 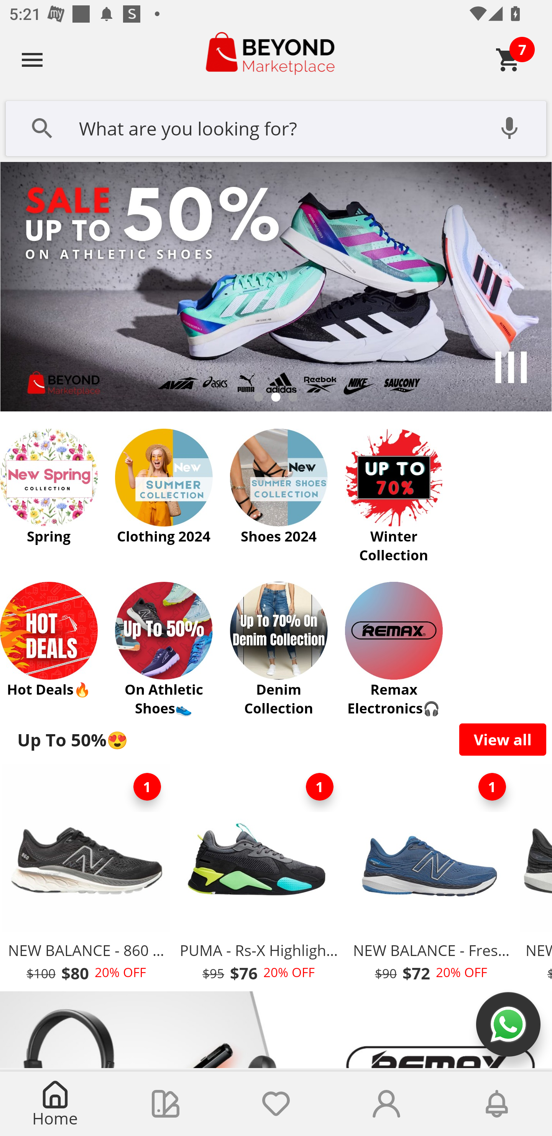 I want to click on What are you looking for?, so click(x=276, y=127).